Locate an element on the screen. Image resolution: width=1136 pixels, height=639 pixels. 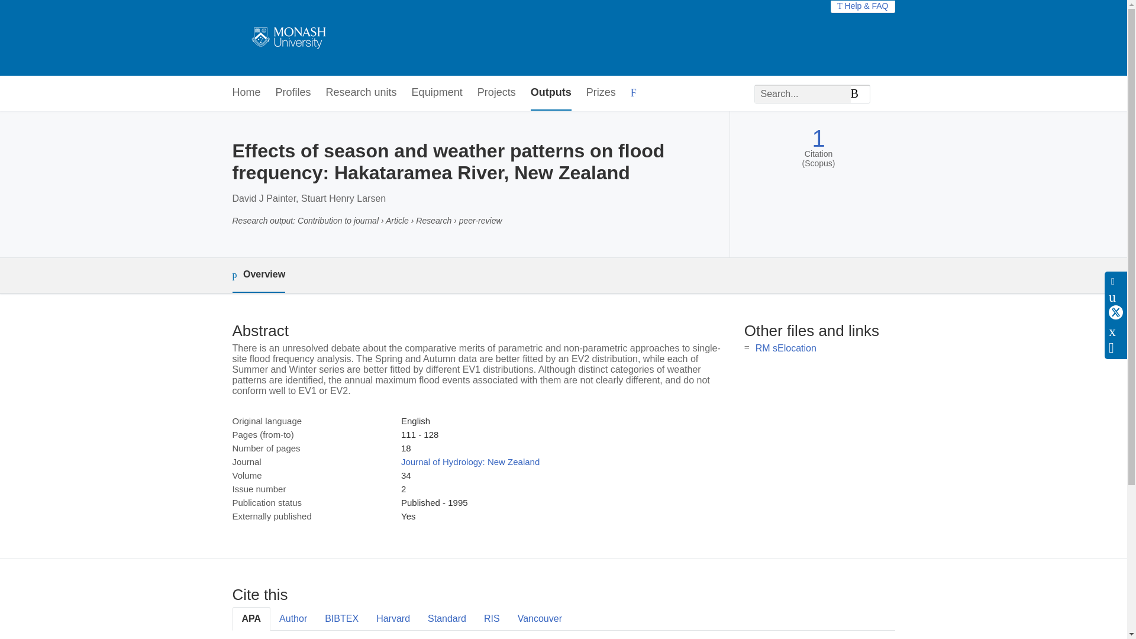
Projects is located at coordinates (496, 93).